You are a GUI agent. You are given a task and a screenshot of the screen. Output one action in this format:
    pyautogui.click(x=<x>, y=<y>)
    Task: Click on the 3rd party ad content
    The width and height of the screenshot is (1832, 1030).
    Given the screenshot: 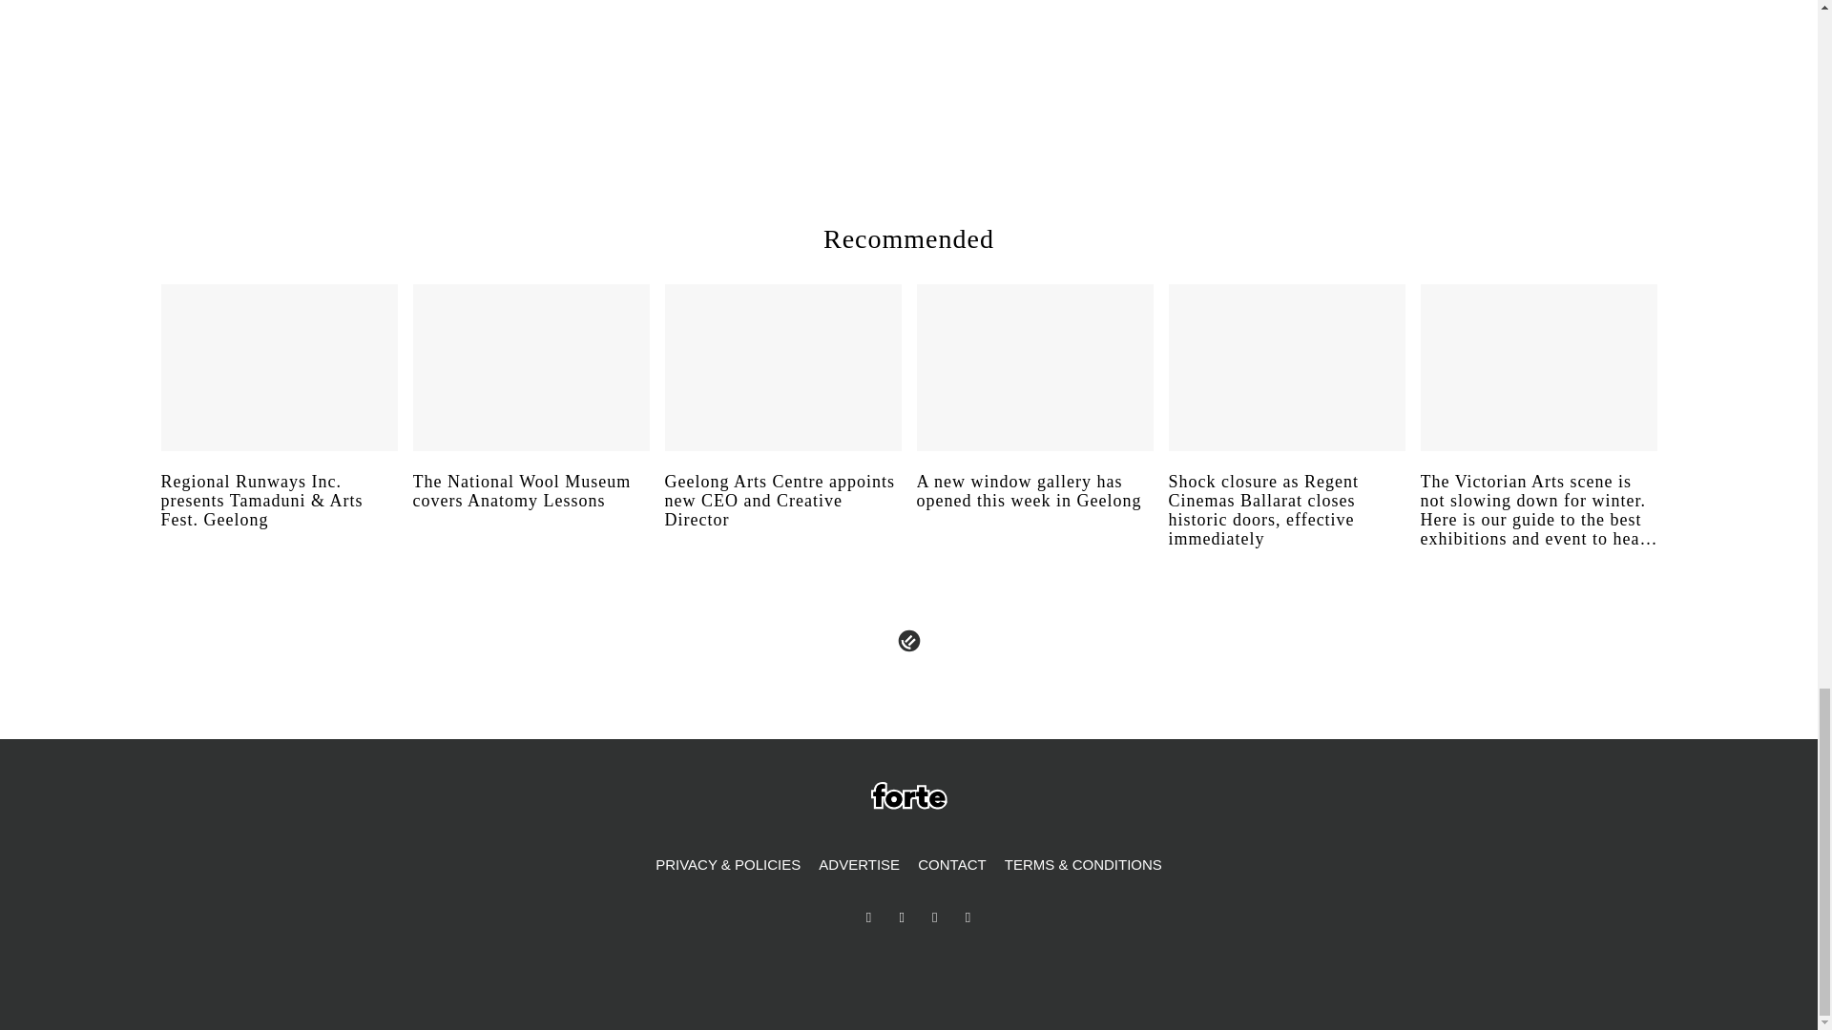 What is the action you would take?
    pyautogui.click(x=1363, y=69)
    